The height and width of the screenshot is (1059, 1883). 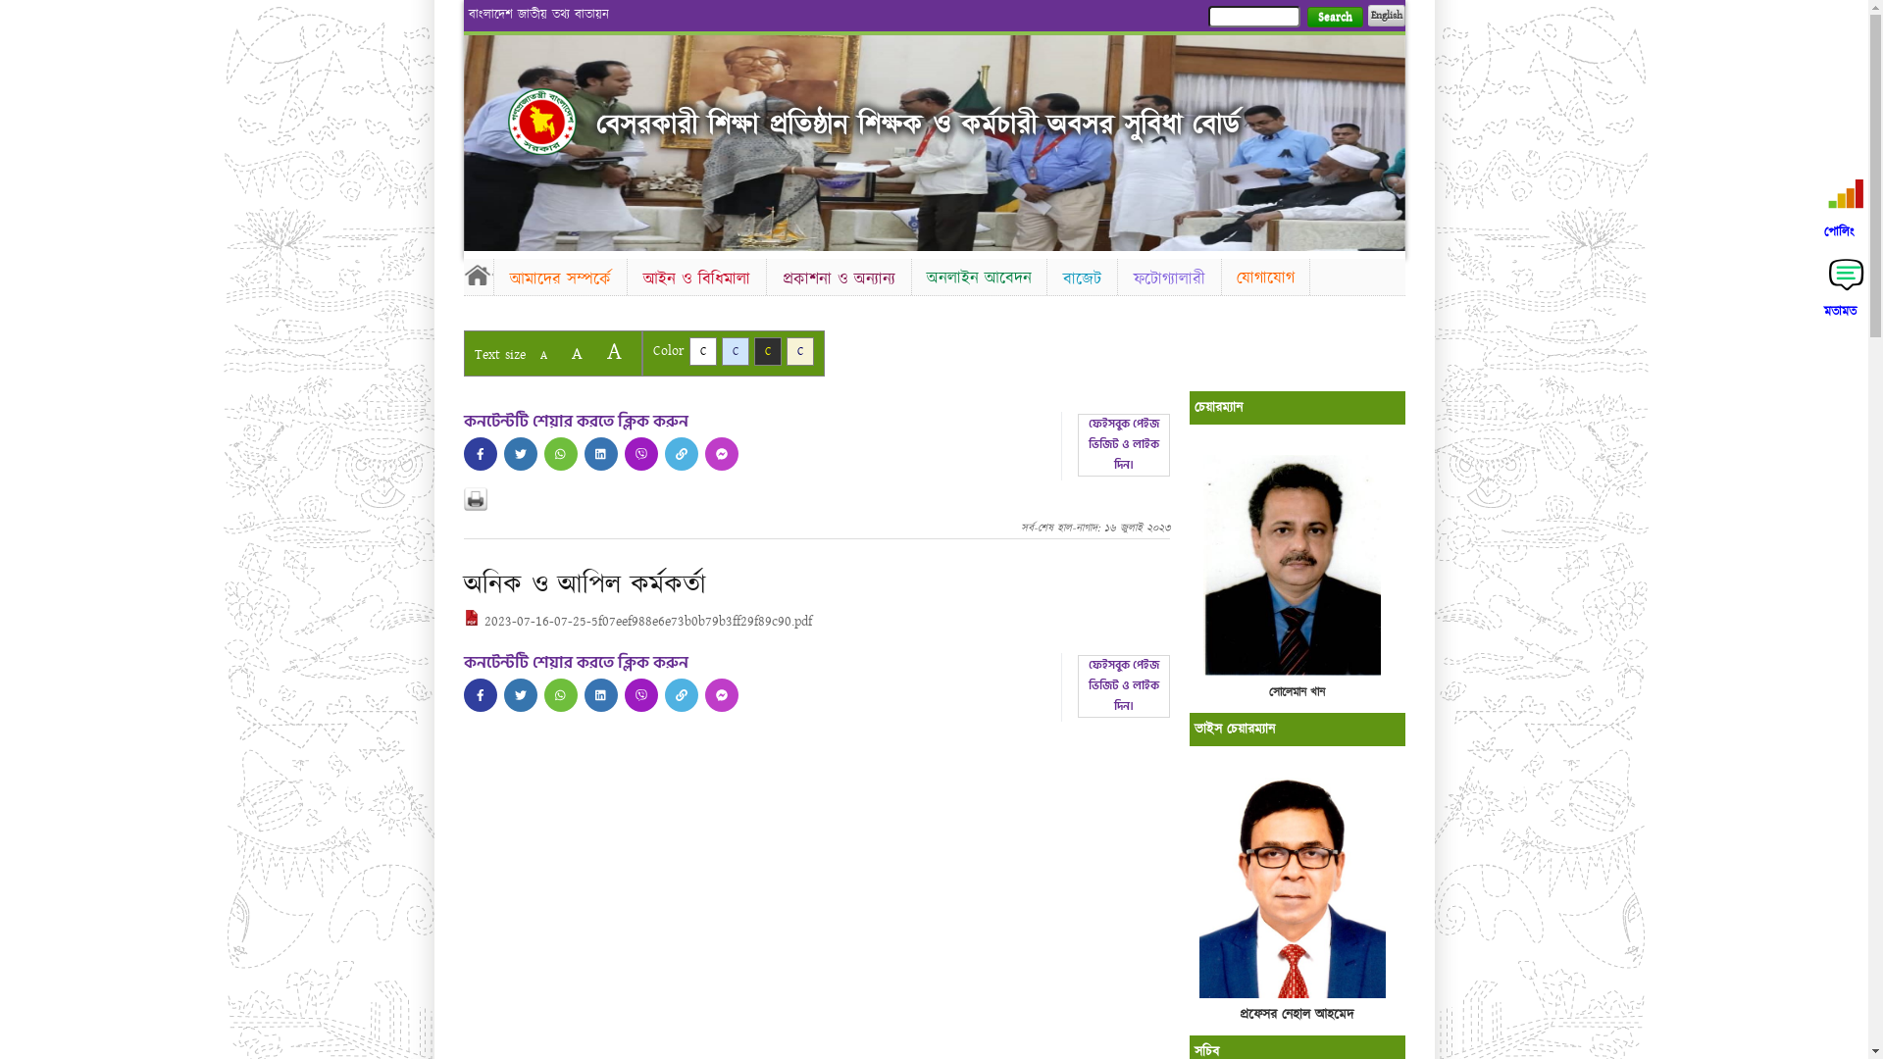 What do you see at coordinates (1386, 16) in the screenshot?
I see `English` at bounding box center [1386, 16].